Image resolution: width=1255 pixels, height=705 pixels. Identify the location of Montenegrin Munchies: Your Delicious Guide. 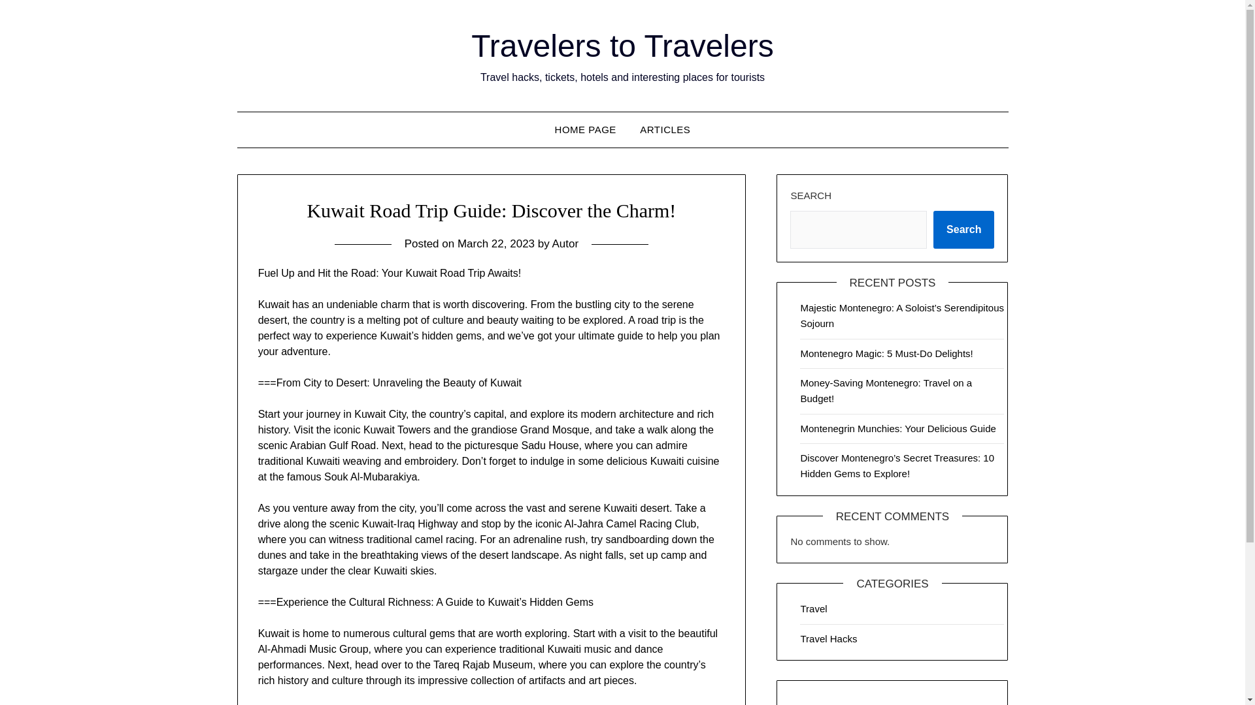
(897, 428).